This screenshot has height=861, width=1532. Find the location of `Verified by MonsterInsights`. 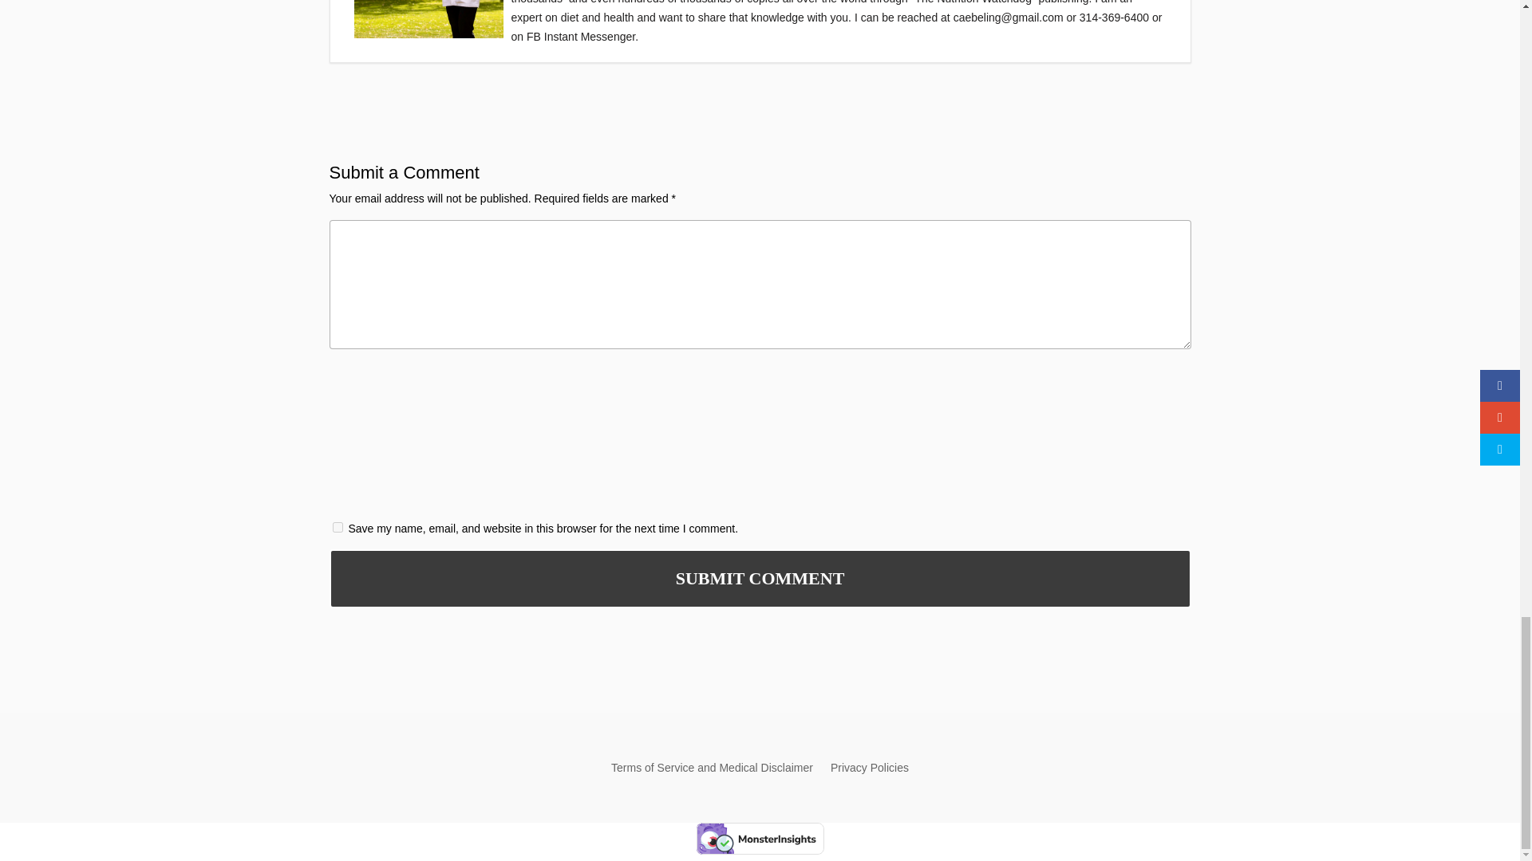

Verified by MonsterInsights is located at coordinates (760, 839).